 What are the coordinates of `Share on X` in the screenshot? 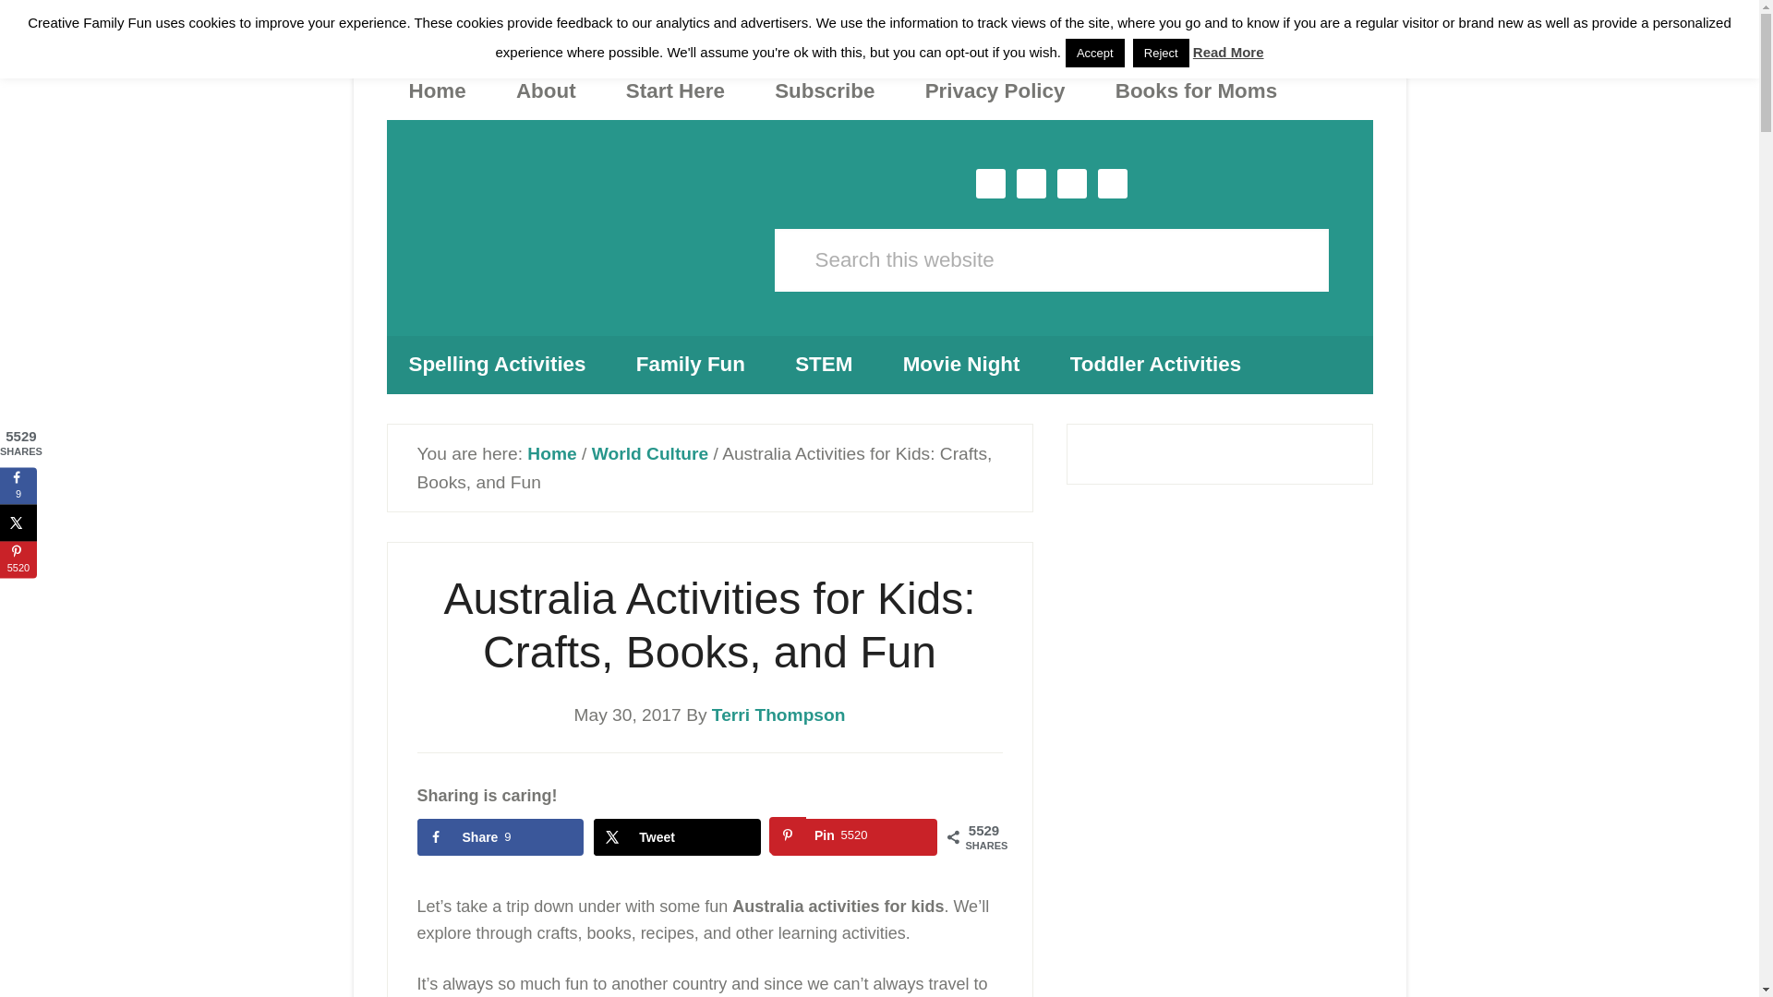 It's located at (778, 715).